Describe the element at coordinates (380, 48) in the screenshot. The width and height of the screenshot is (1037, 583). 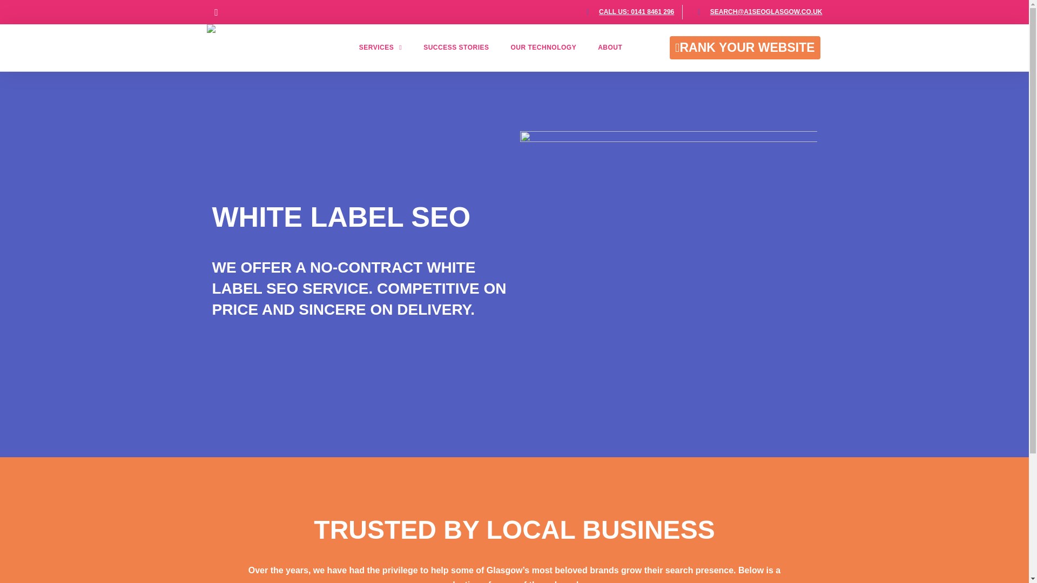
I see `SERVICES` at that location.